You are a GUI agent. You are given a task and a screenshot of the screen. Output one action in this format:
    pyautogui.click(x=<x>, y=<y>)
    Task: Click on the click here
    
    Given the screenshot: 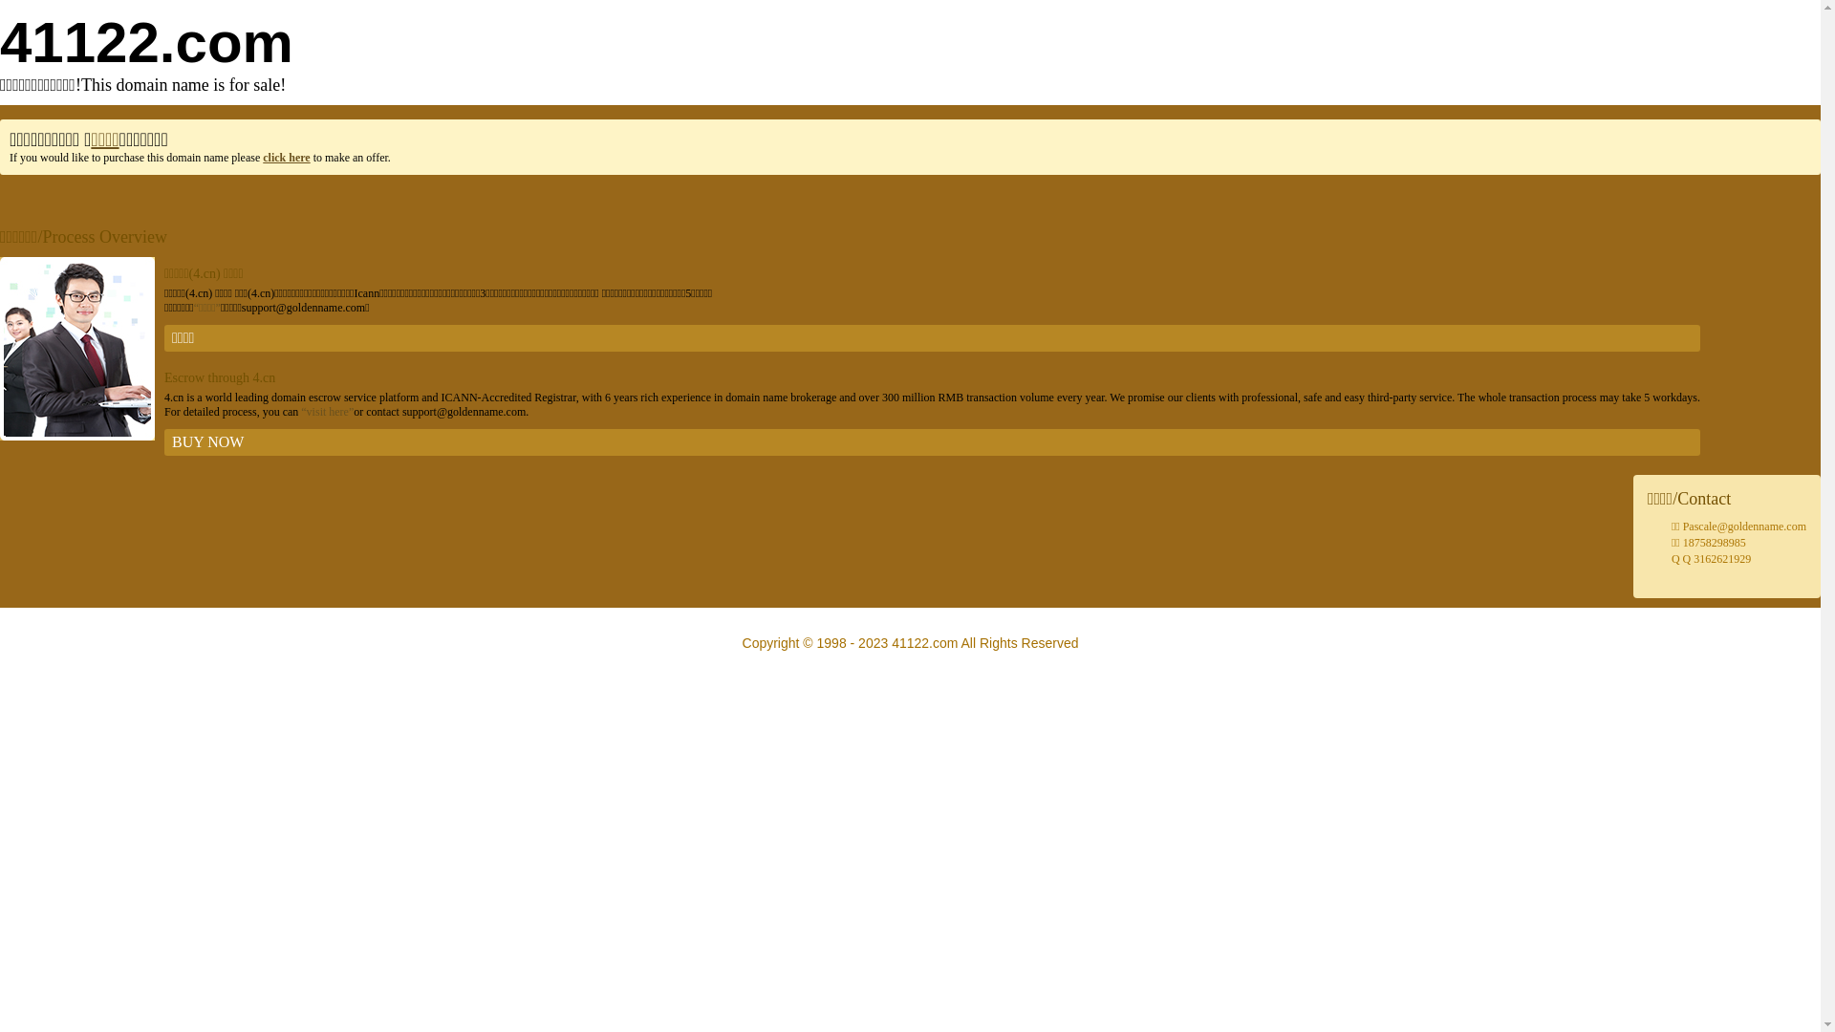 What is the action you would take?
    pyautogui.click(x=287, y=158)
    